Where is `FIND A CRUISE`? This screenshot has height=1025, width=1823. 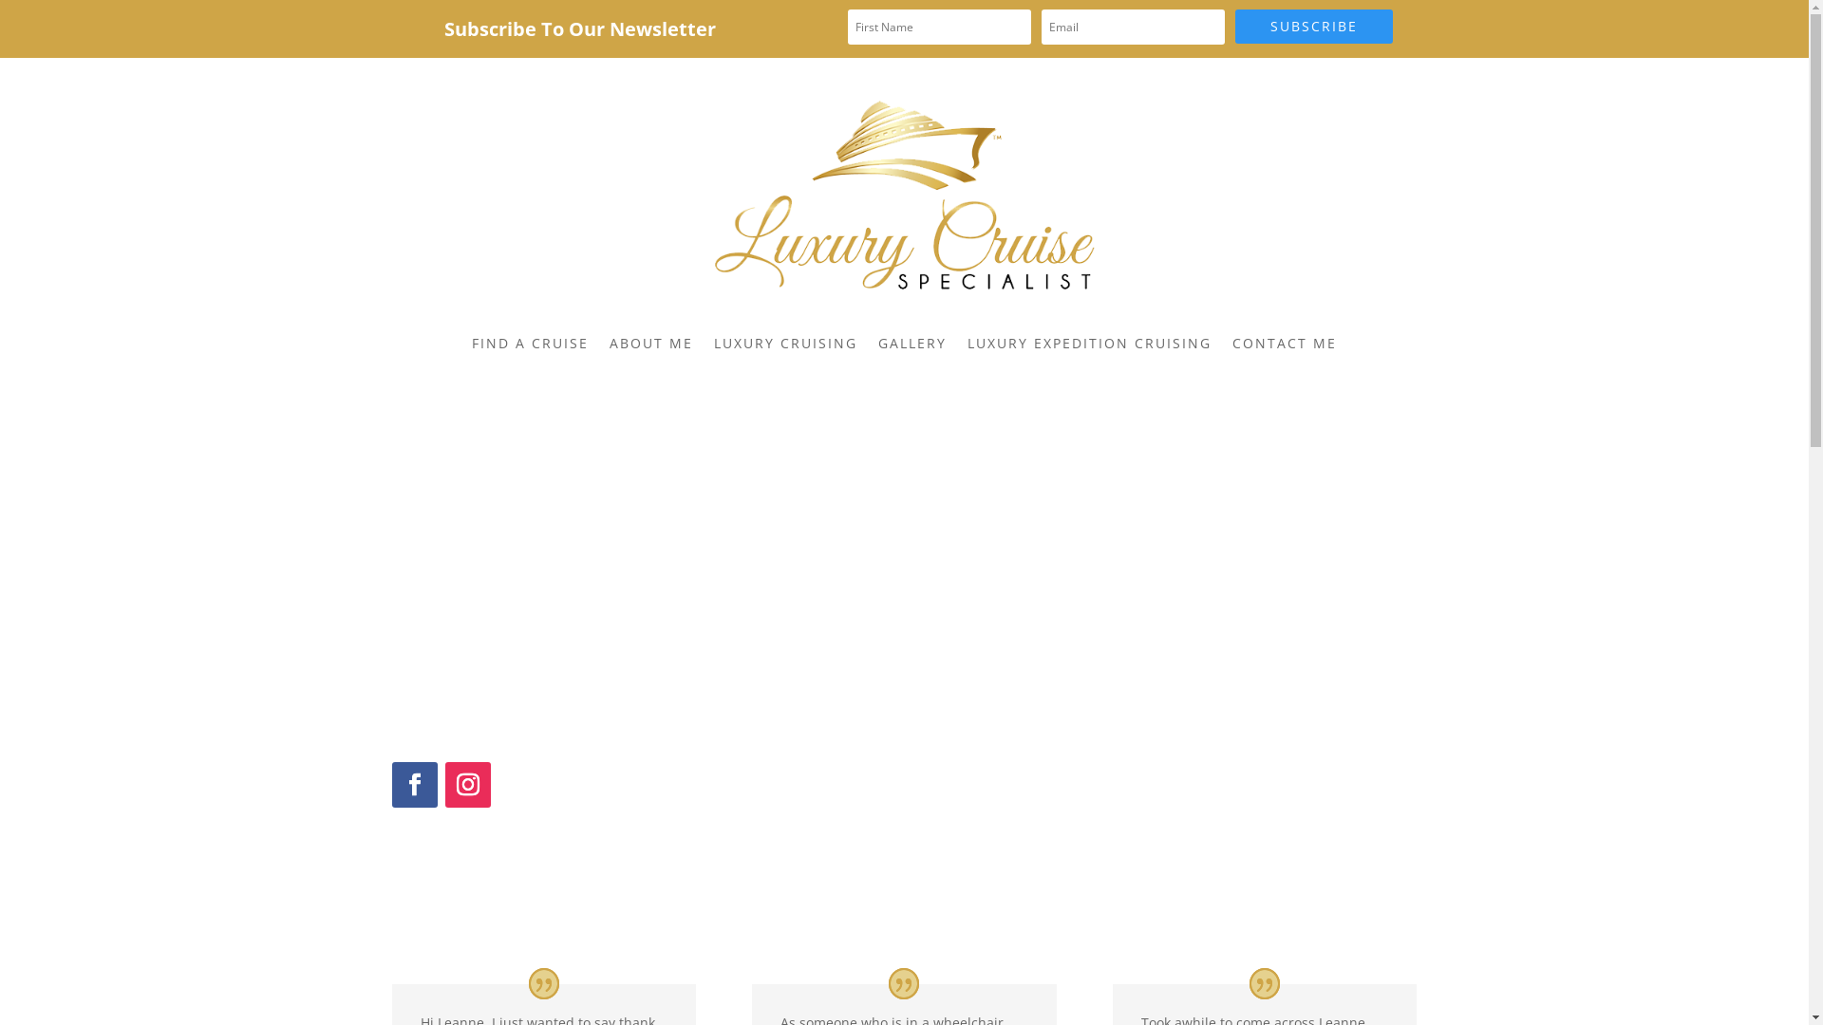 FIND A CRUISE is located at coordinates (530, 344).